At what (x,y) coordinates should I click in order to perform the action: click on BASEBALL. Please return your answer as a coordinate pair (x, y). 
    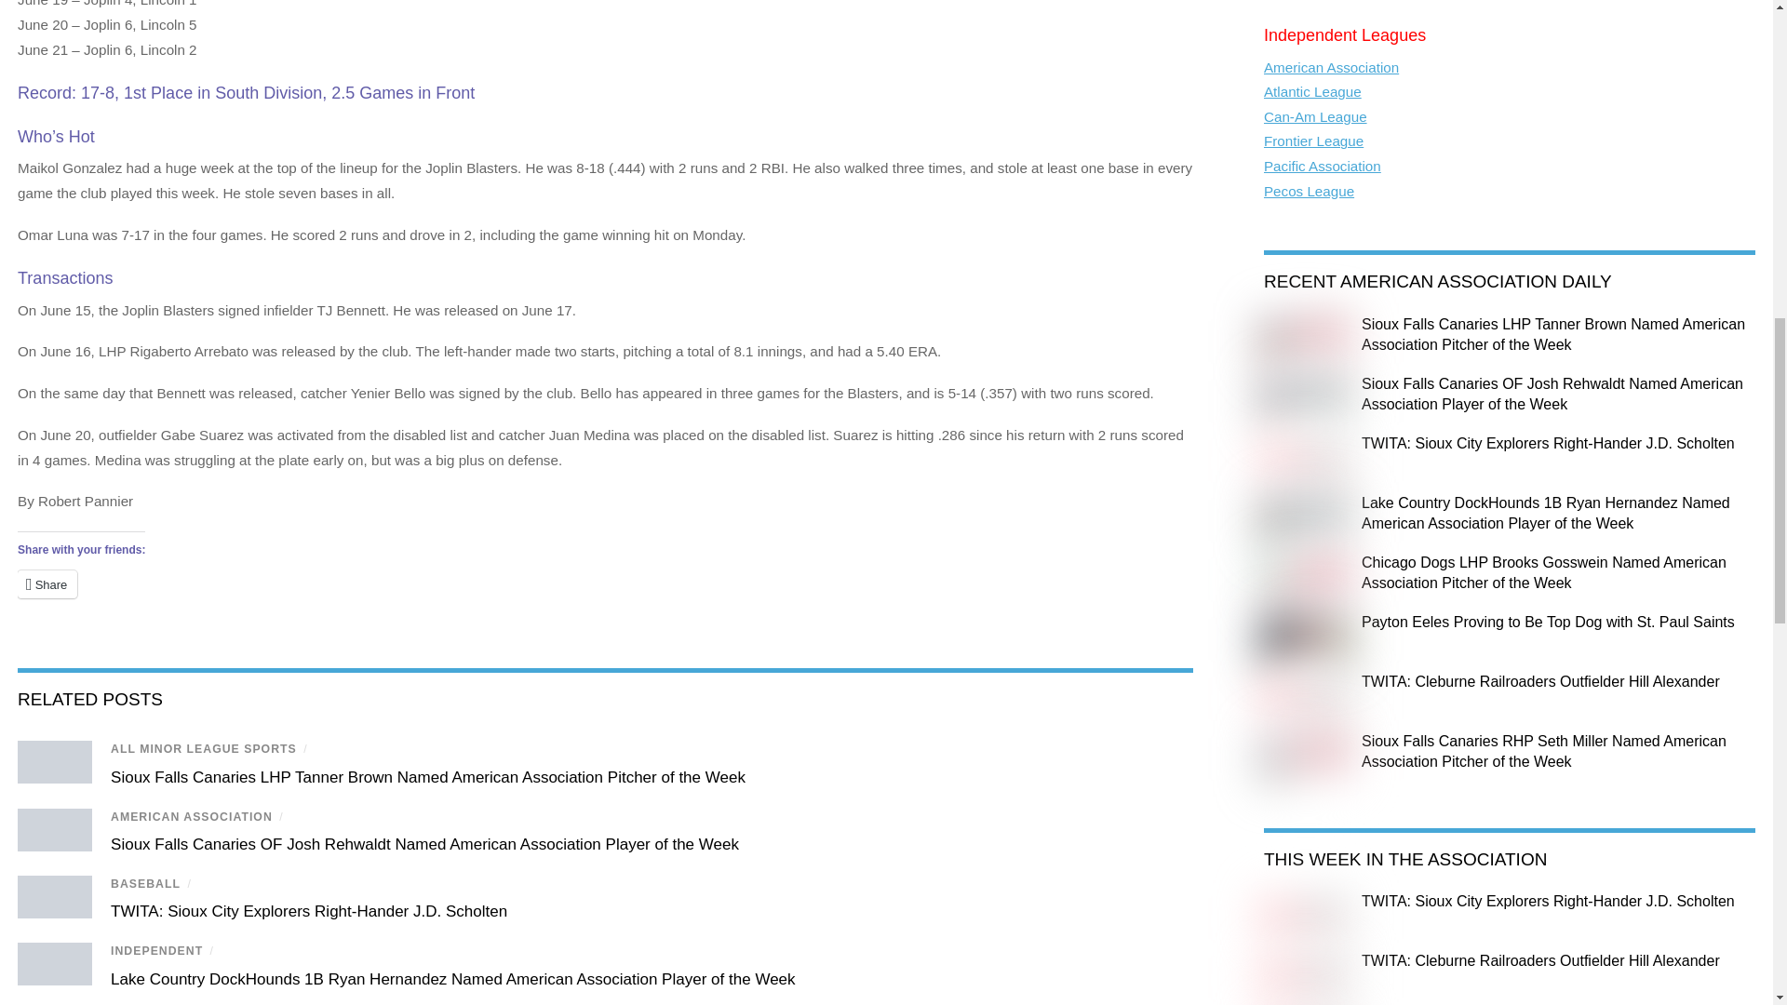
    Looking at the image, I should click on (145, 883).